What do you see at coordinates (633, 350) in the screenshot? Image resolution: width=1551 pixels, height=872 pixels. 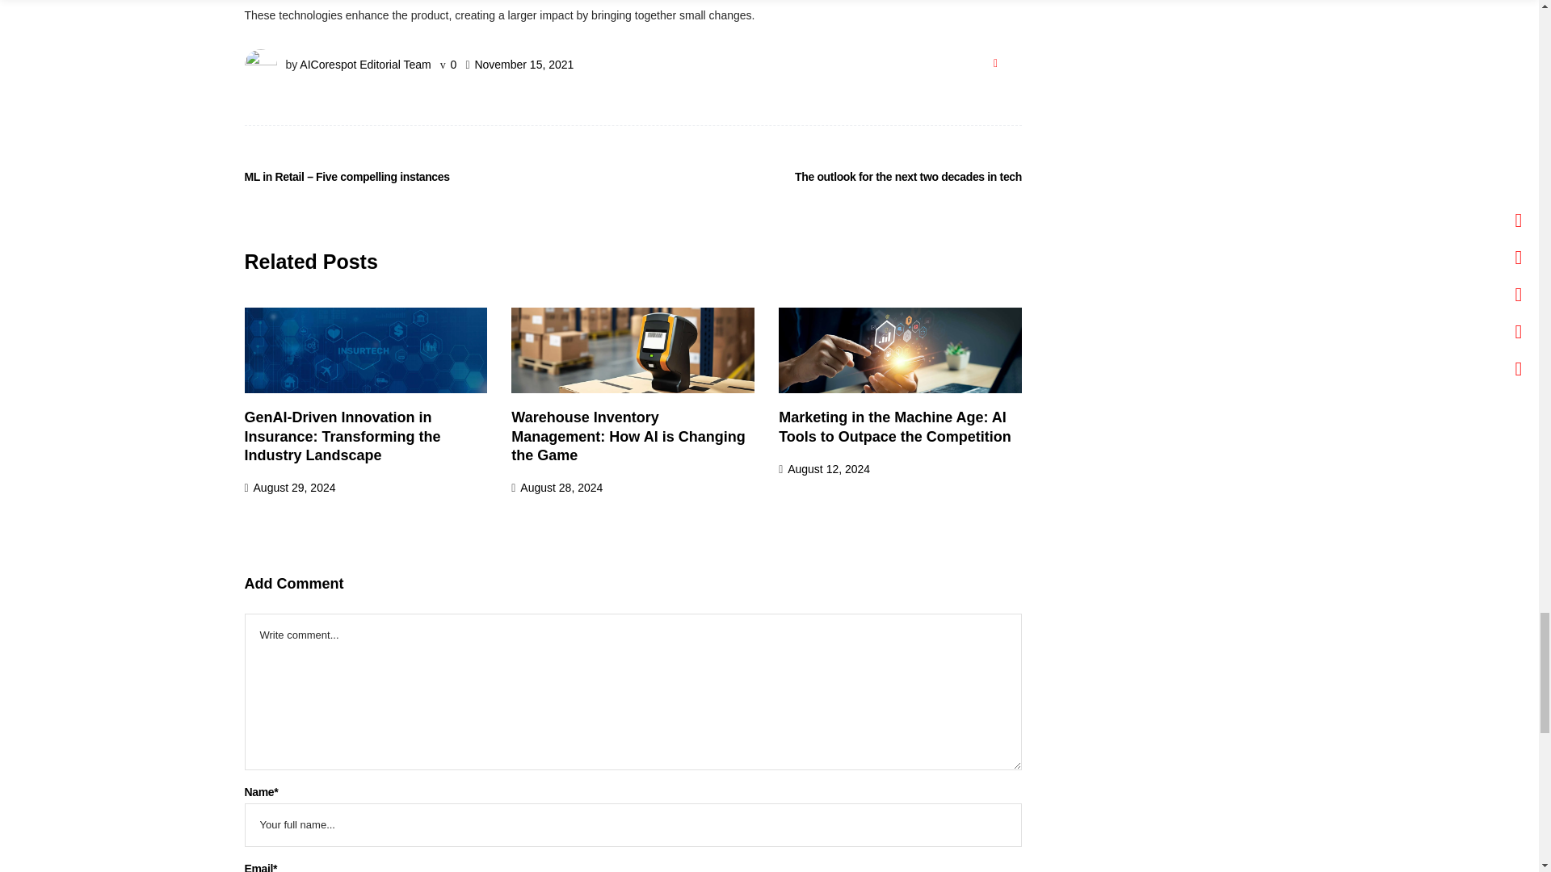 I see `Warehouse Inventory Management: How AI is Changing the Game` at bounding box center [633, 350].